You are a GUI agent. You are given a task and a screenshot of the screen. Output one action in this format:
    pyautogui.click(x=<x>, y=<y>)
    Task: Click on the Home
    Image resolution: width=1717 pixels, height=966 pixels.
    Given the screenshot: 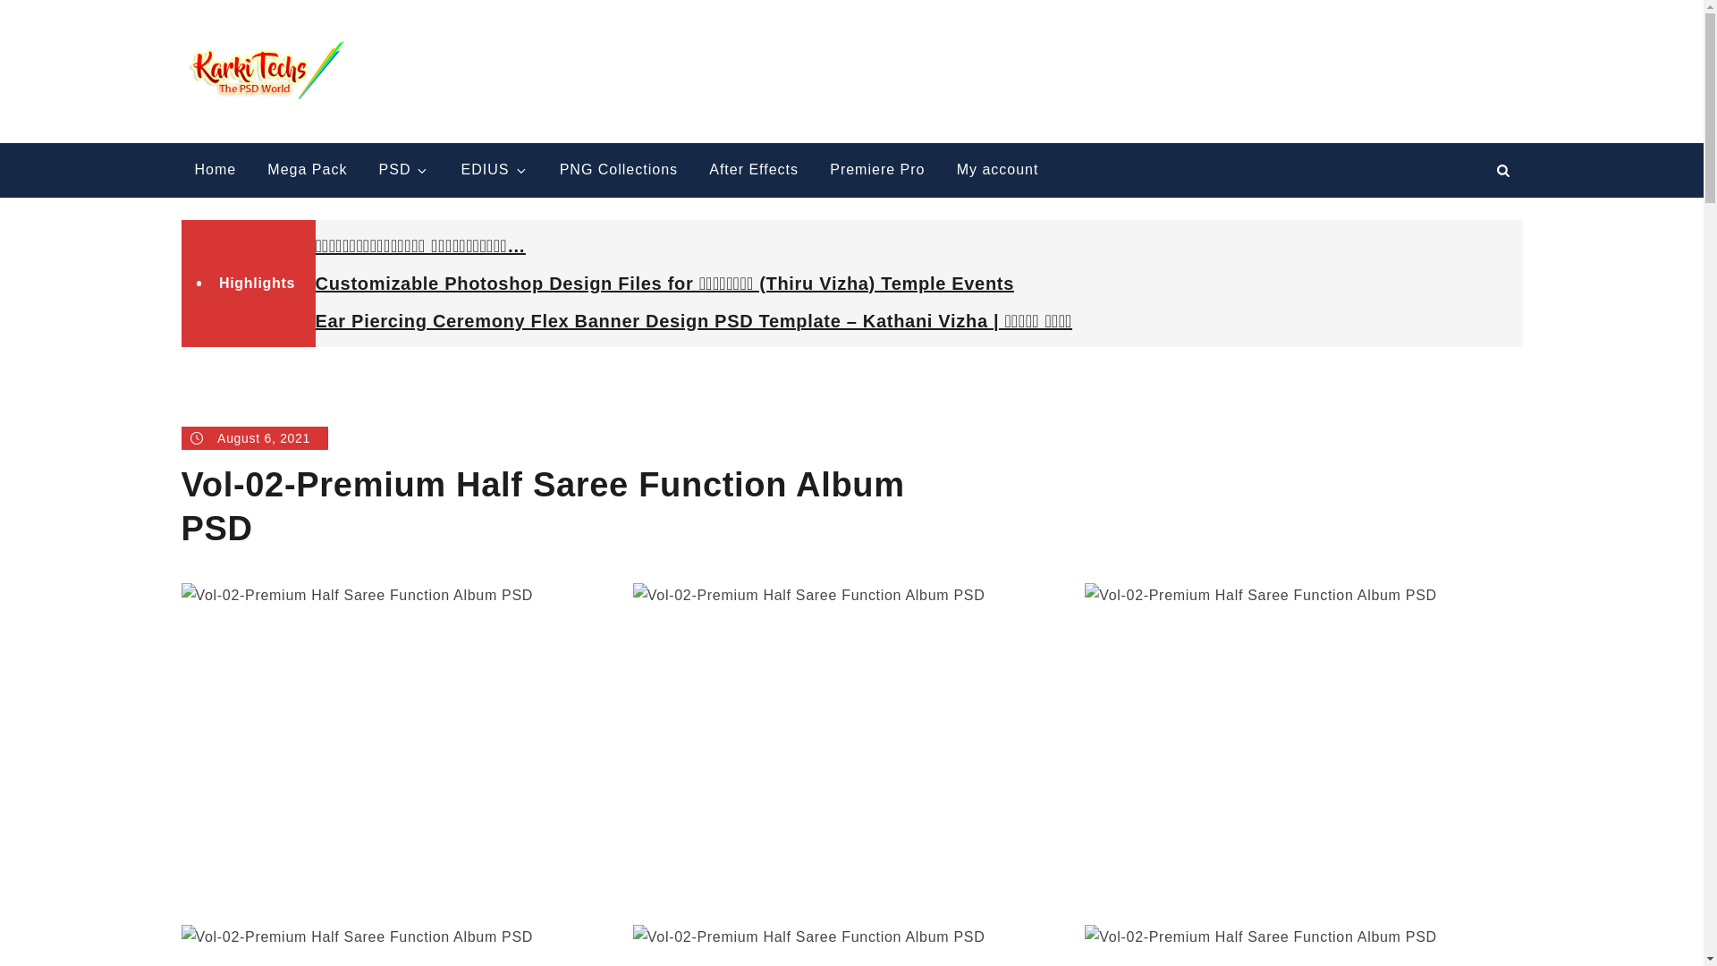 What is the action you would take?
    pyautogui.click(x=215, y=170)
    